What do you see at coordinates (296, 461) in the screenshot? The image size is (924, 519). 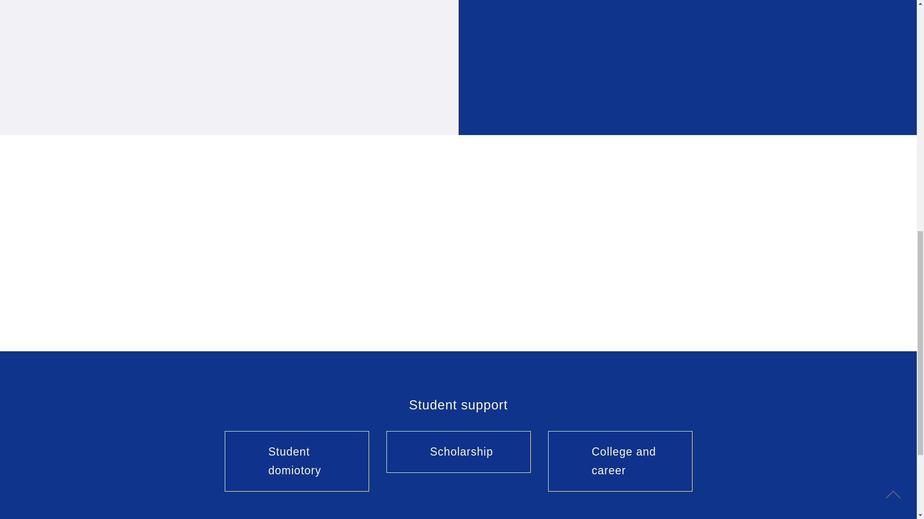 I see `Student domiotory` at bounding box center [296, 461].